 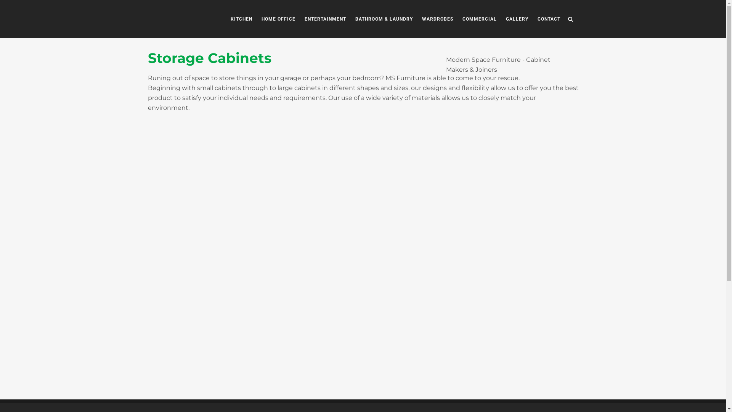 I want to click on KITCHEN, so click(x=241, y=19).